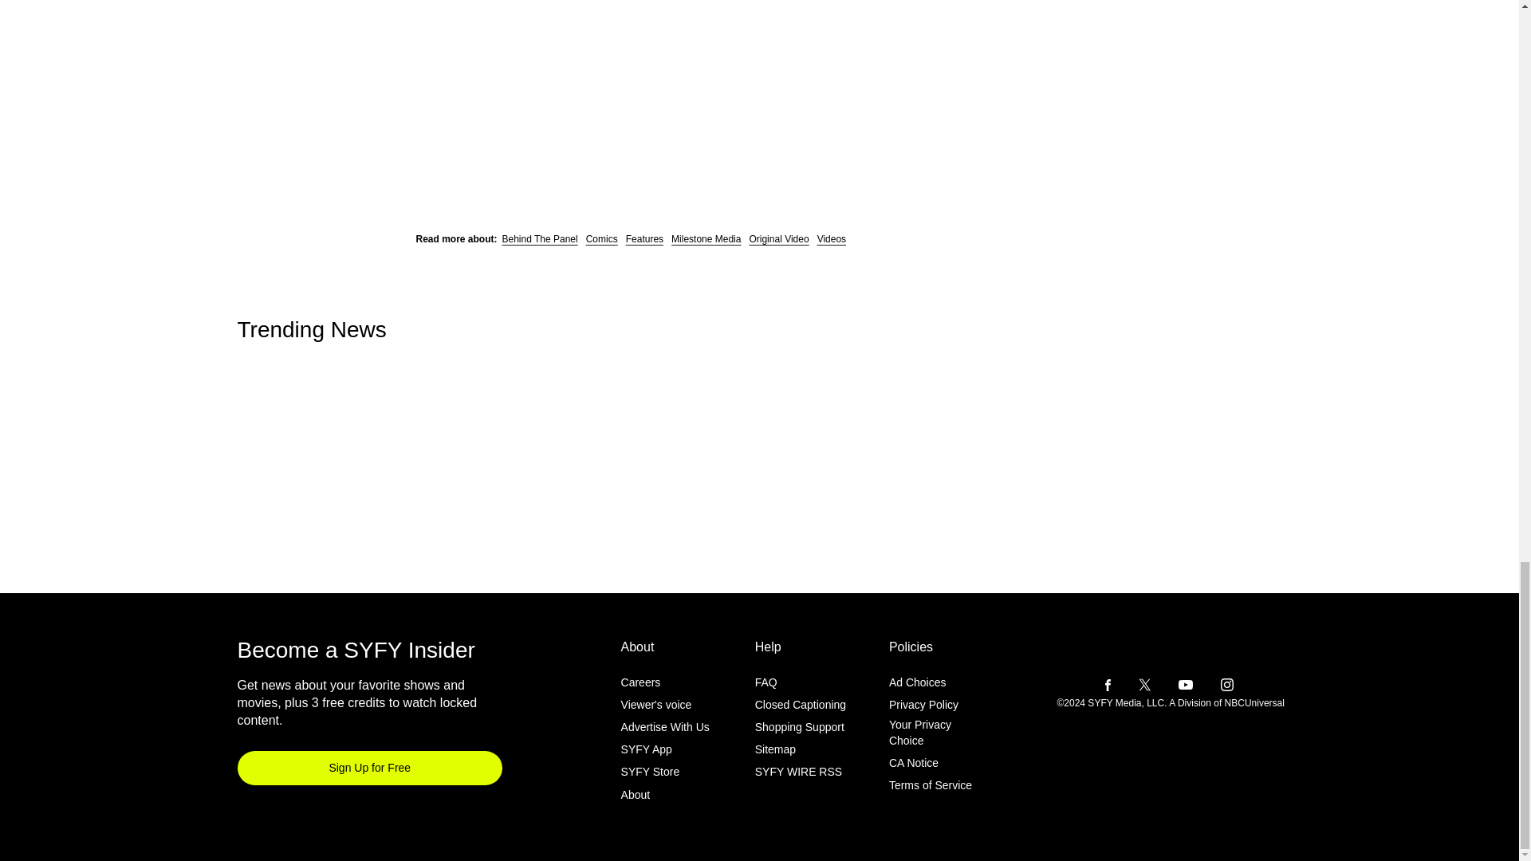  What do you see at coordinates (832, 238) in the screenshot?
I see `Videos` at bounding box center [832, 238].